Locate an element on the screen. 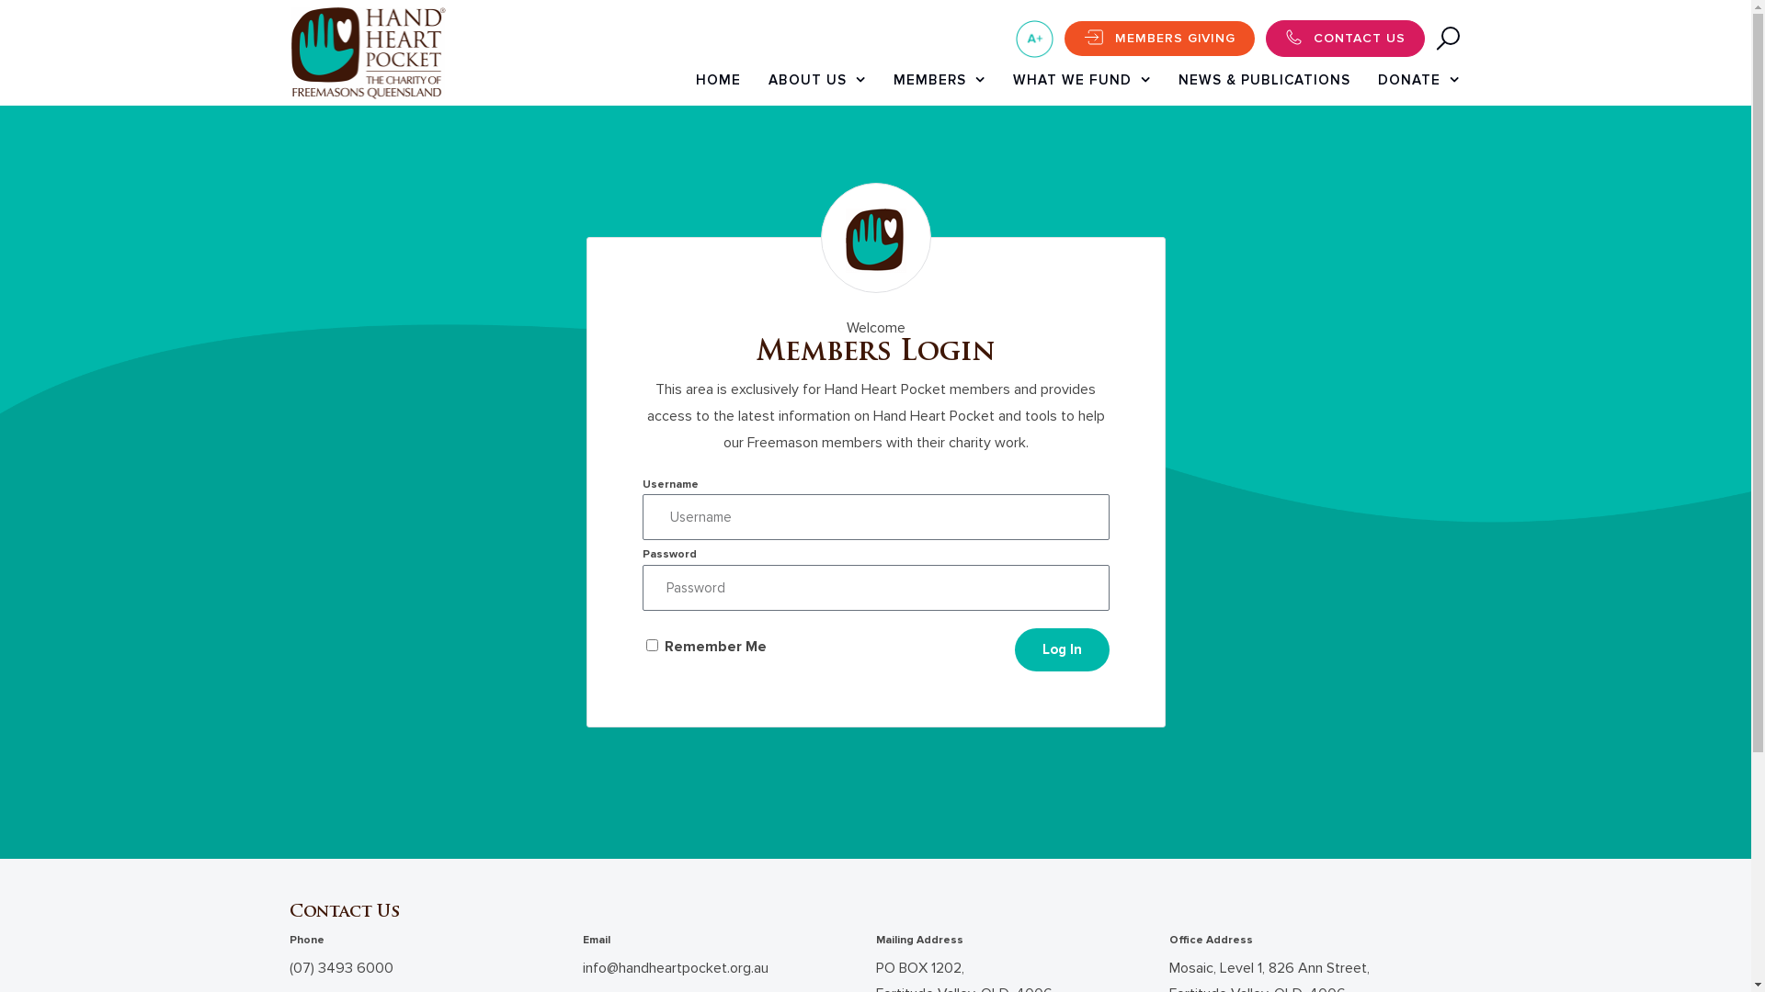 The width and height of the screenshot is (1765, 992). Log In is located at coordinates (1063, 650).